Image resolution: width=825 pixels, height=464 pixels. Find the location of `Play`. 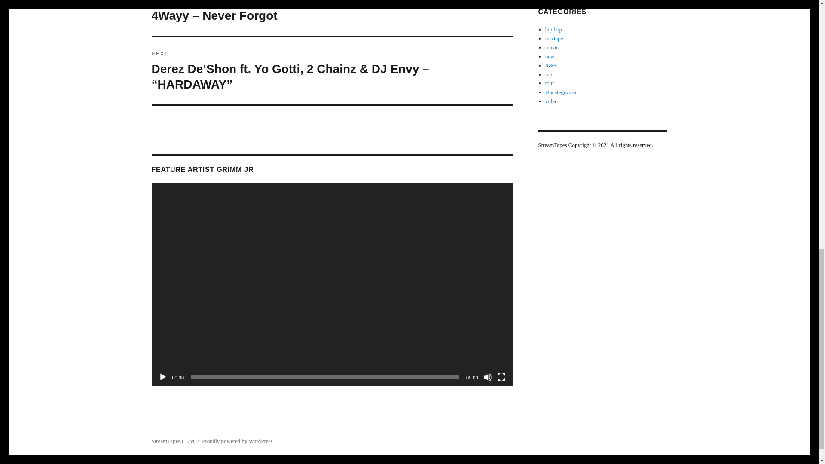

Play is located at coordinates (162, 377).